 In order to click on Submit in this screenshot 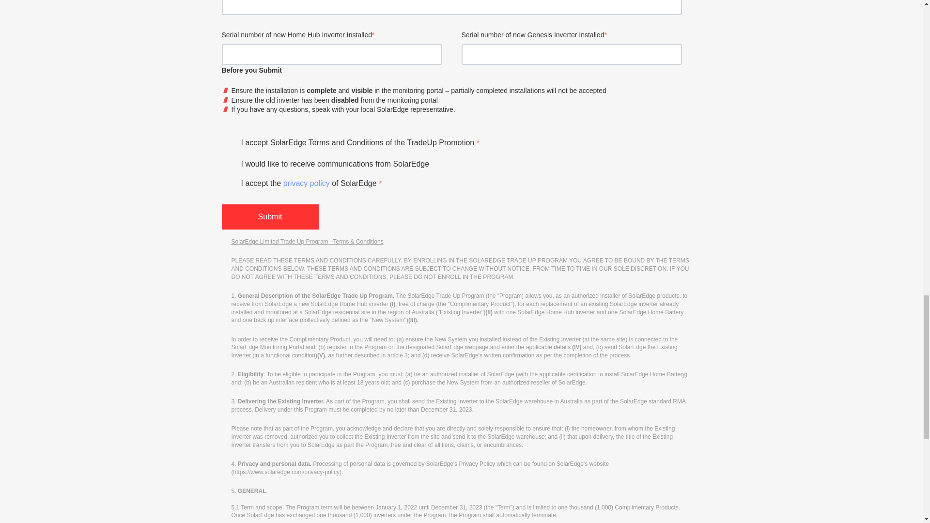, I will do `click(270, 217)`.